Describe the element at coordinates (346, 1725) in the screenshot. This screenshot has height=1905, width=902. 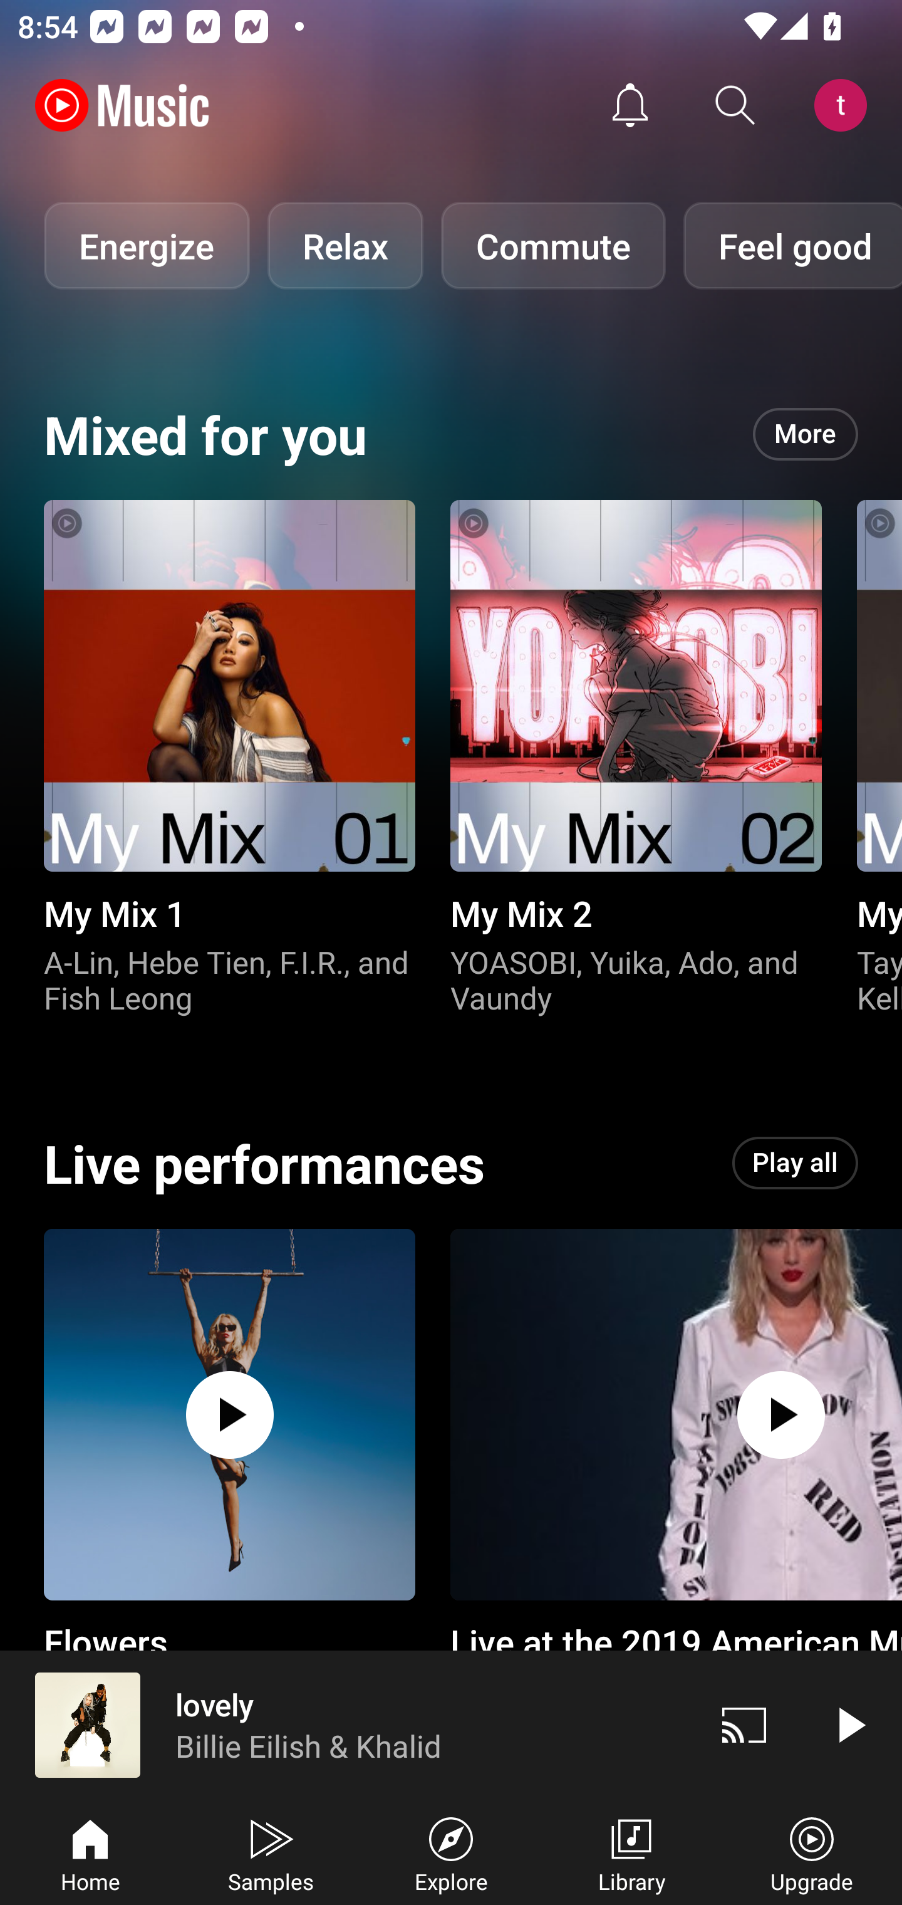
I see `lovely Billie Eilish & Khalid` at that location.